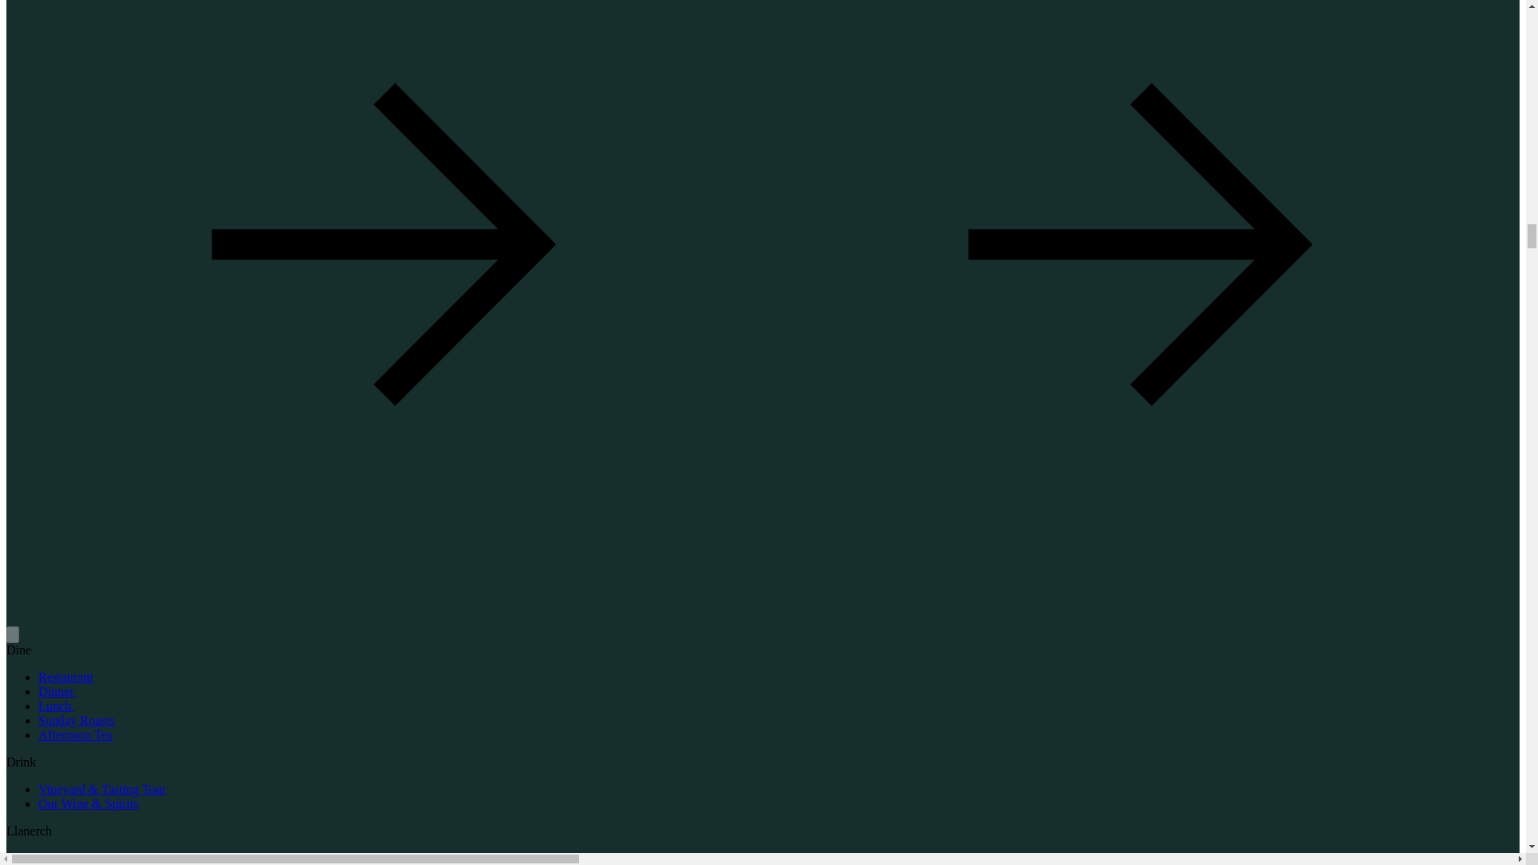 The image size is (1538, 865). What do you see at coordinates (58, 691) in the screenshot?
I see `Dinner ` at bounding box center [58, 691].